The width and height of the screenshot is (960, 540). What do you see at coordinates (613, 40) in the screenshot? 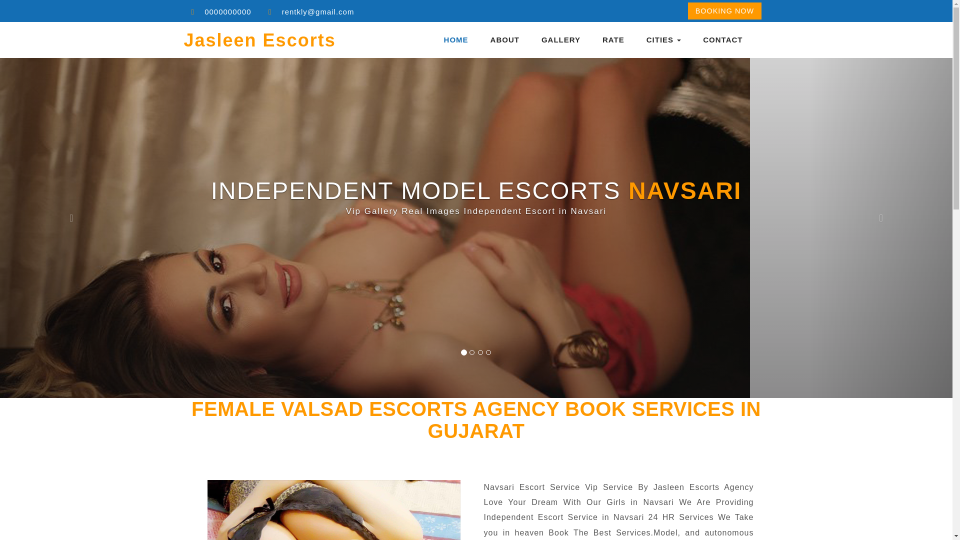
I see `RATE` at bounding box center [613, 40].